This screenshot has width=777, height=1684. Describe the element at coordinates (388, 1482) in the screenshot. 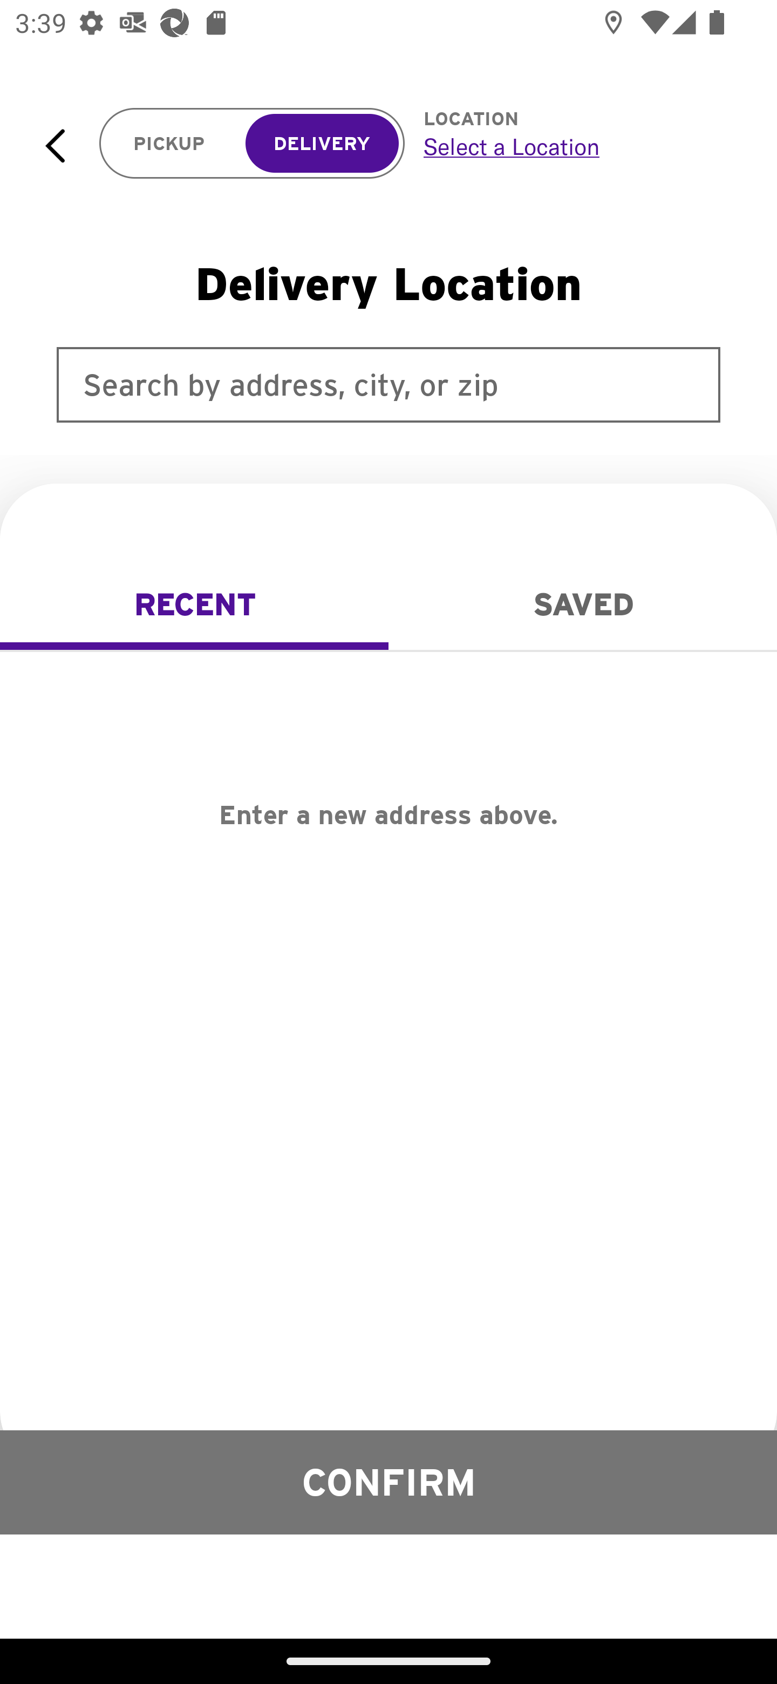

I see `CONFIRM` at that location.